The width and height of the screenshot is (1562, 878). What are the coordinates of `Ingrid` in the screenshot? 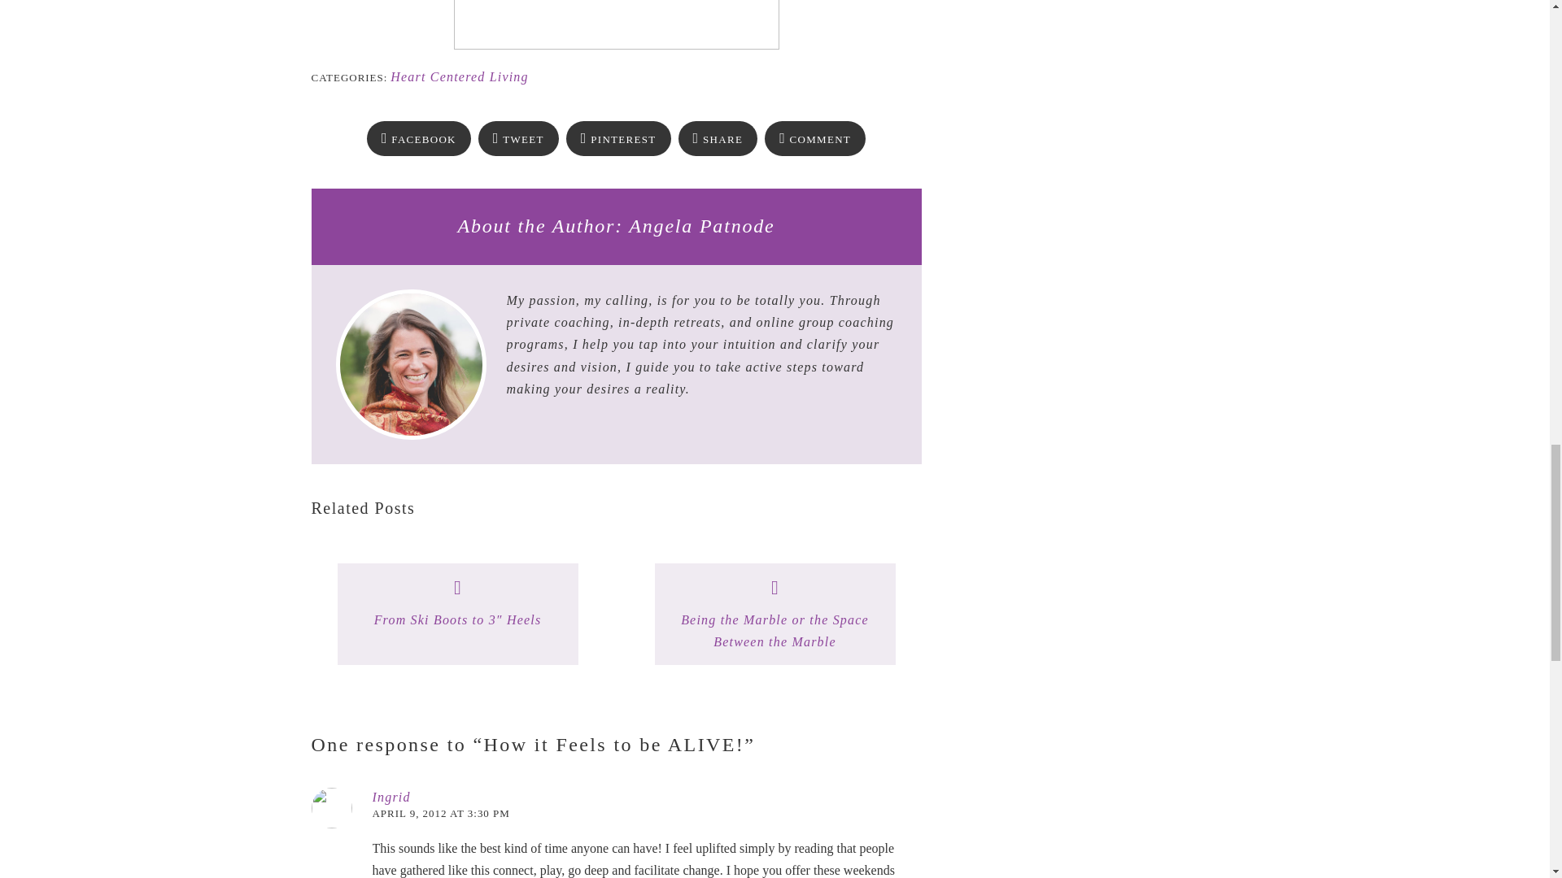 It's located at (391, 797).